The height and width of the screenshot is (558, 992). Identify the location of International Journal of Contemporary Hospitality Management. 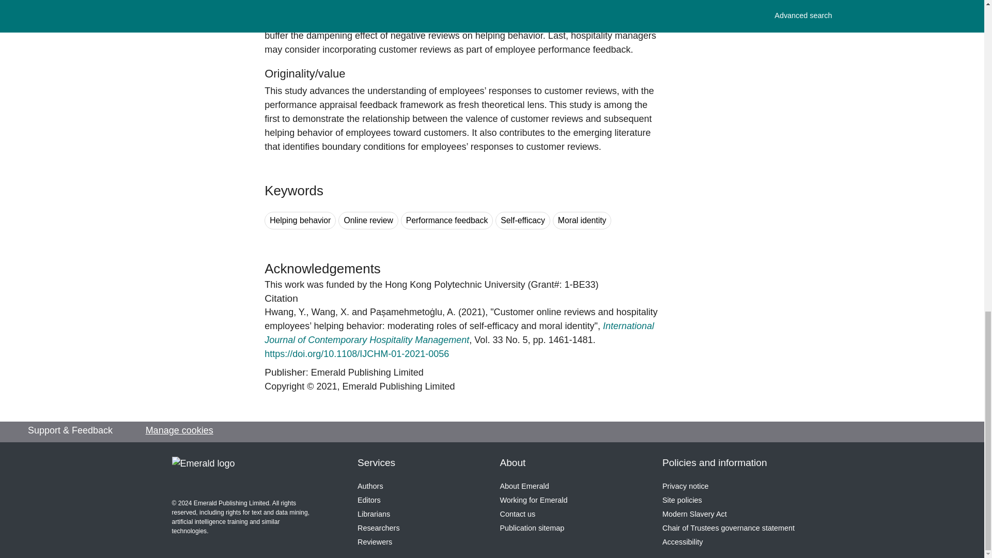
(459, 333).